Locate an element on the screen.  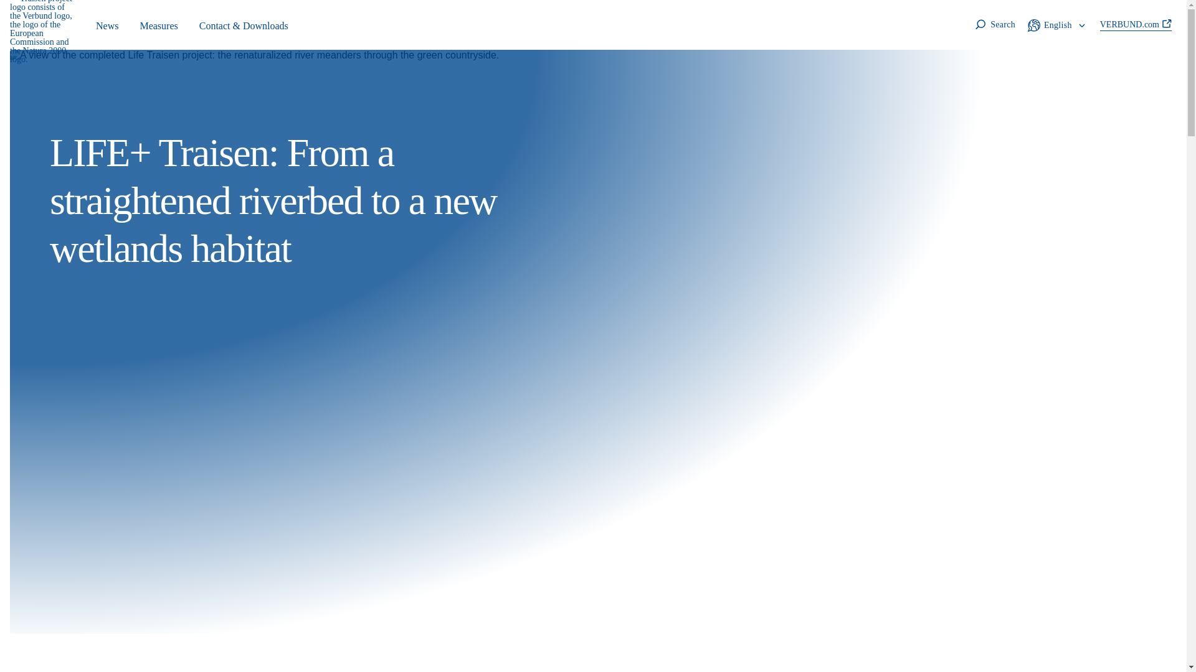
News is located at coordinates (107, 25).